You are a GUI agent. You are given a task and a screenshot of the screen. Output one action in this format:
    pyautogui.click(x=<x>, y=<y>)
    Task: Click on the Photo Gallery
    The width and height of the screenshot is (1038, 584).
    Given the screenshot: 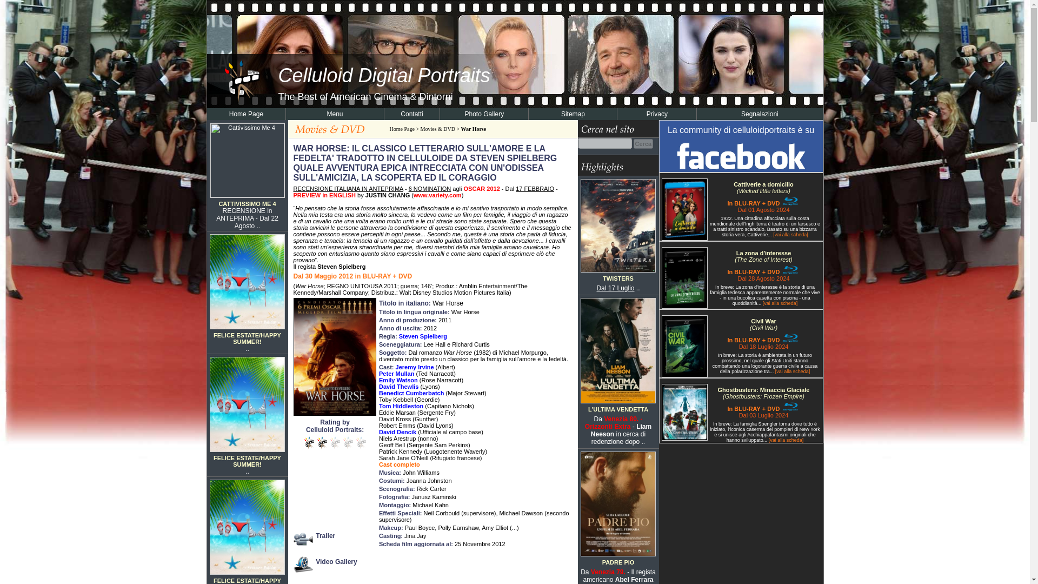 What is the action you would take?
    pyautogui.click(x=483, y=114)
    